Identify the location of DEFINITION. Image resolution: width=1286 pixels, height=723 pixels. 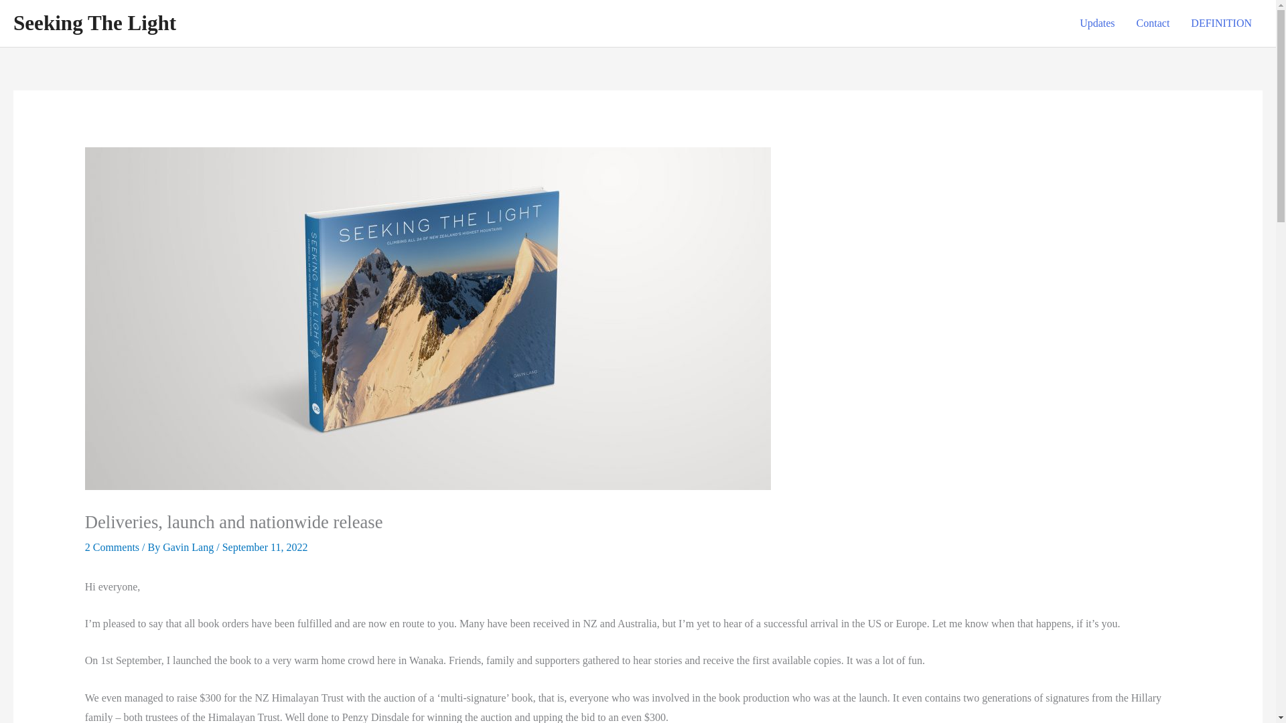
(1222, 23).